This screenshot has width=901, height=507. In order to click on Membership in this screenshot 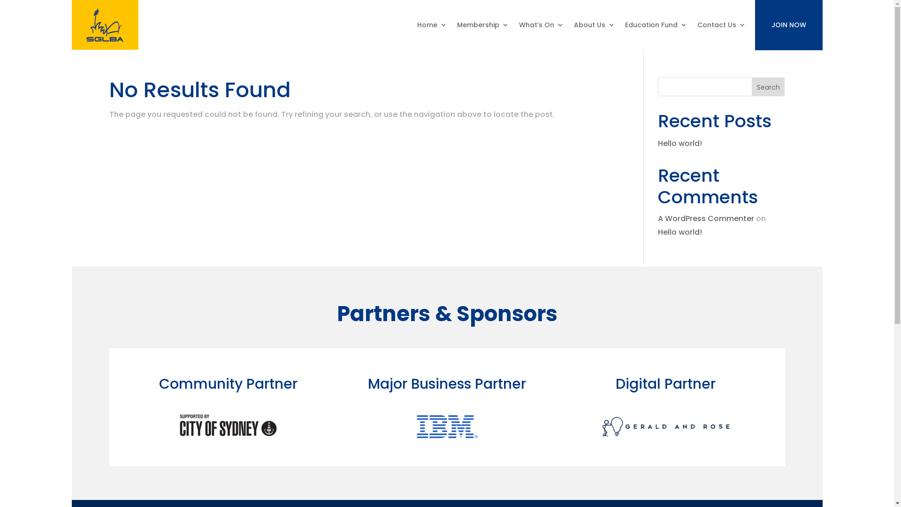, I will do `click(483, 25)`.